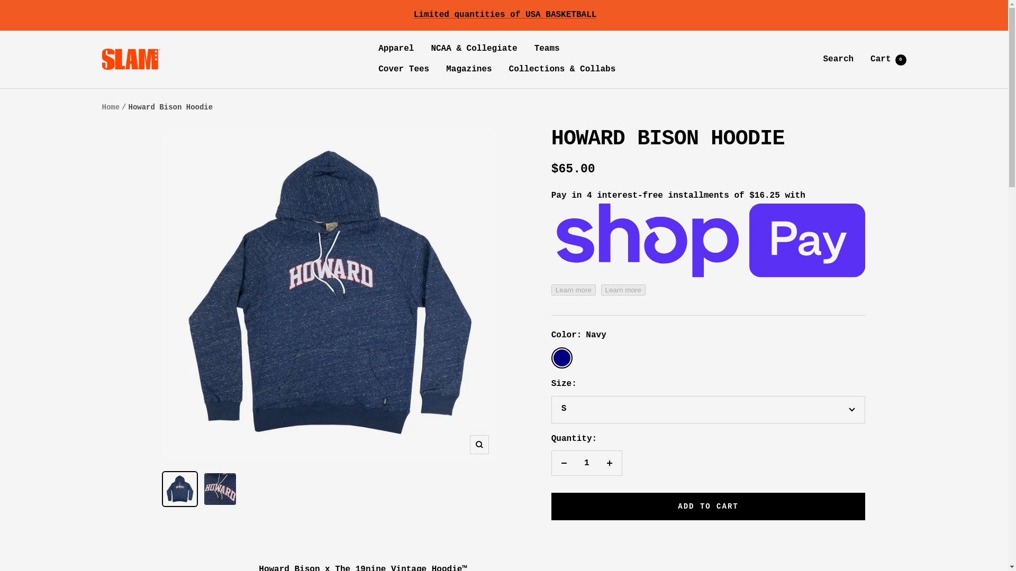 The width and height of the screenshot is (1016, 571). I want to click on Search, so click(469, 69).